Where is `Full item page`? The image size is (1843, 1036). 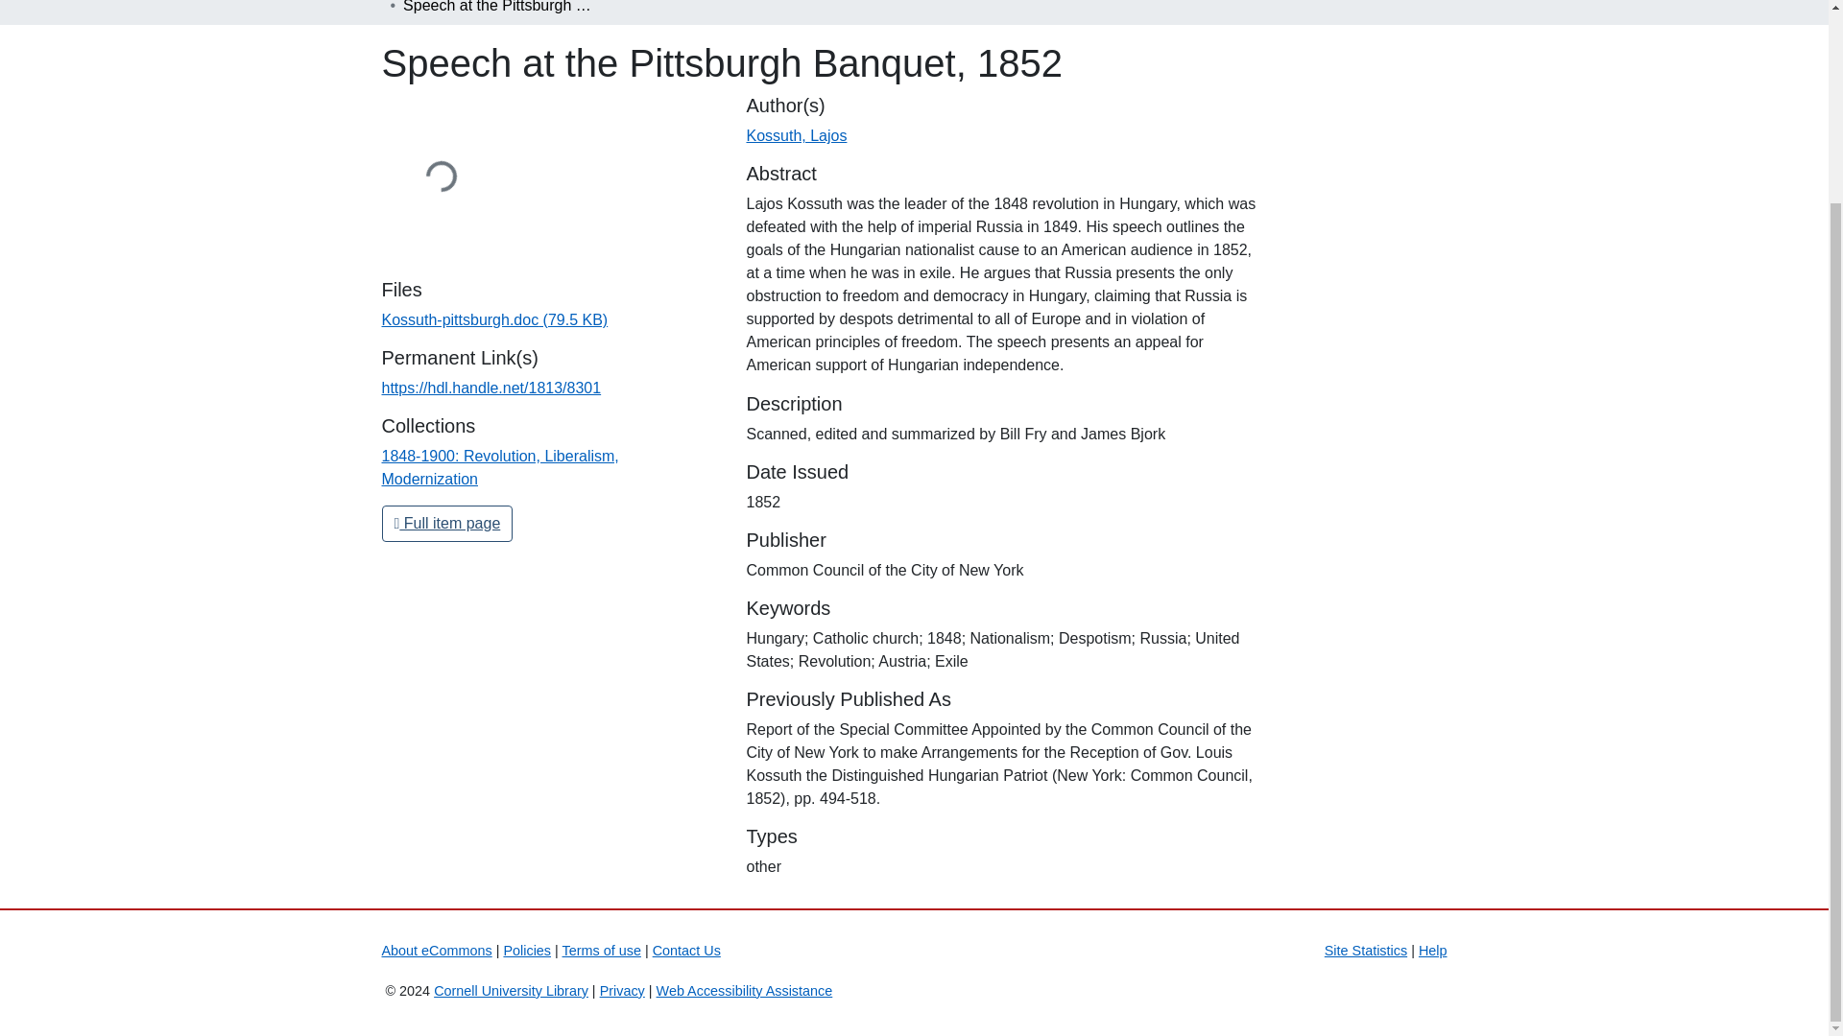
Full item page is located at coordinates (447, 524).